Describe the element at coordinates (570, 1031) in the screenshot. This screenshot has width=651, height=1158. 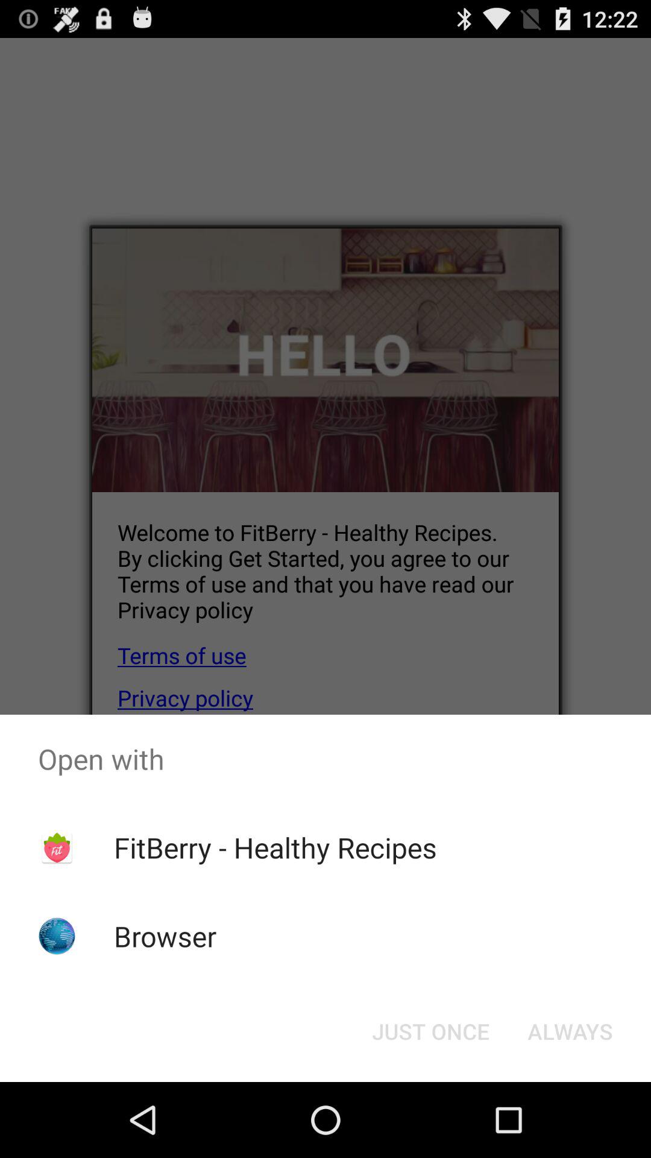
I see `click the icon below open with icon` at that location.